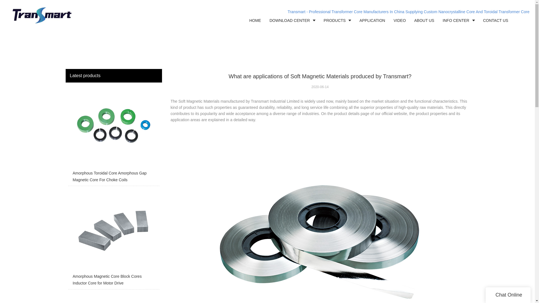 This screenshot has width=539, height=303. Describe the element at coordinates (424, 20) in the screenshot. I see `ABOUT US` at that location.